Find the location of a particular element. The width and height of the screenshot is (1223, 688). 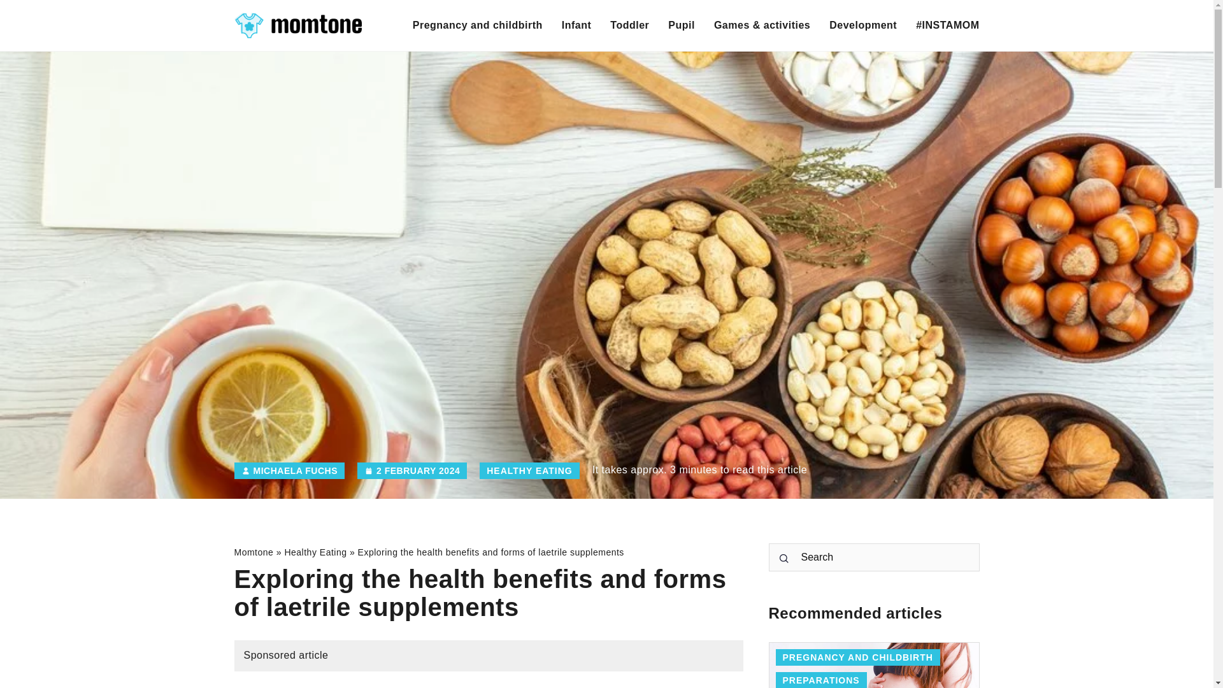

MICHAELA FUCHS is located at coordinates (295, 471).